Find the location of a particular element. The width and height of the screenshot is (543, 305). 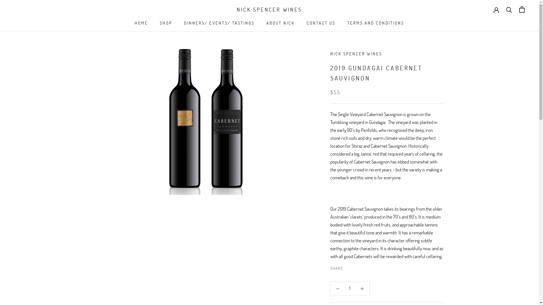

TERMS AND CONDITIONS
TERMS AND CONDITIONS is located at coordinates (376, 23).